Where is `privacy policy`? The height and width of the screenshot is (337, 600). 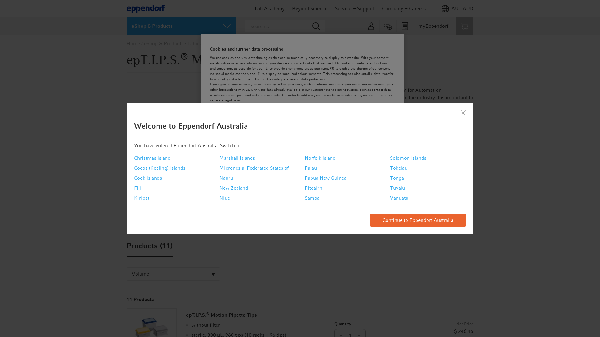
privacy policy is located at coordinates (283, 122).